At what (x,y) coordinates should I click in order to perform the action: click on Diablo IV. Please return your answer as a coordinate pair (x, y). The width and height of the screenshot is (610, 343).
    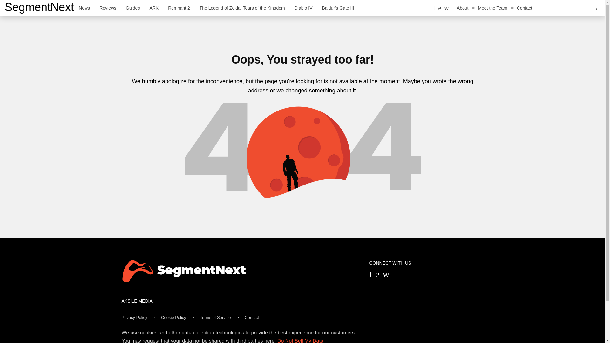
    Looking at the image, I should click on (303, 8).